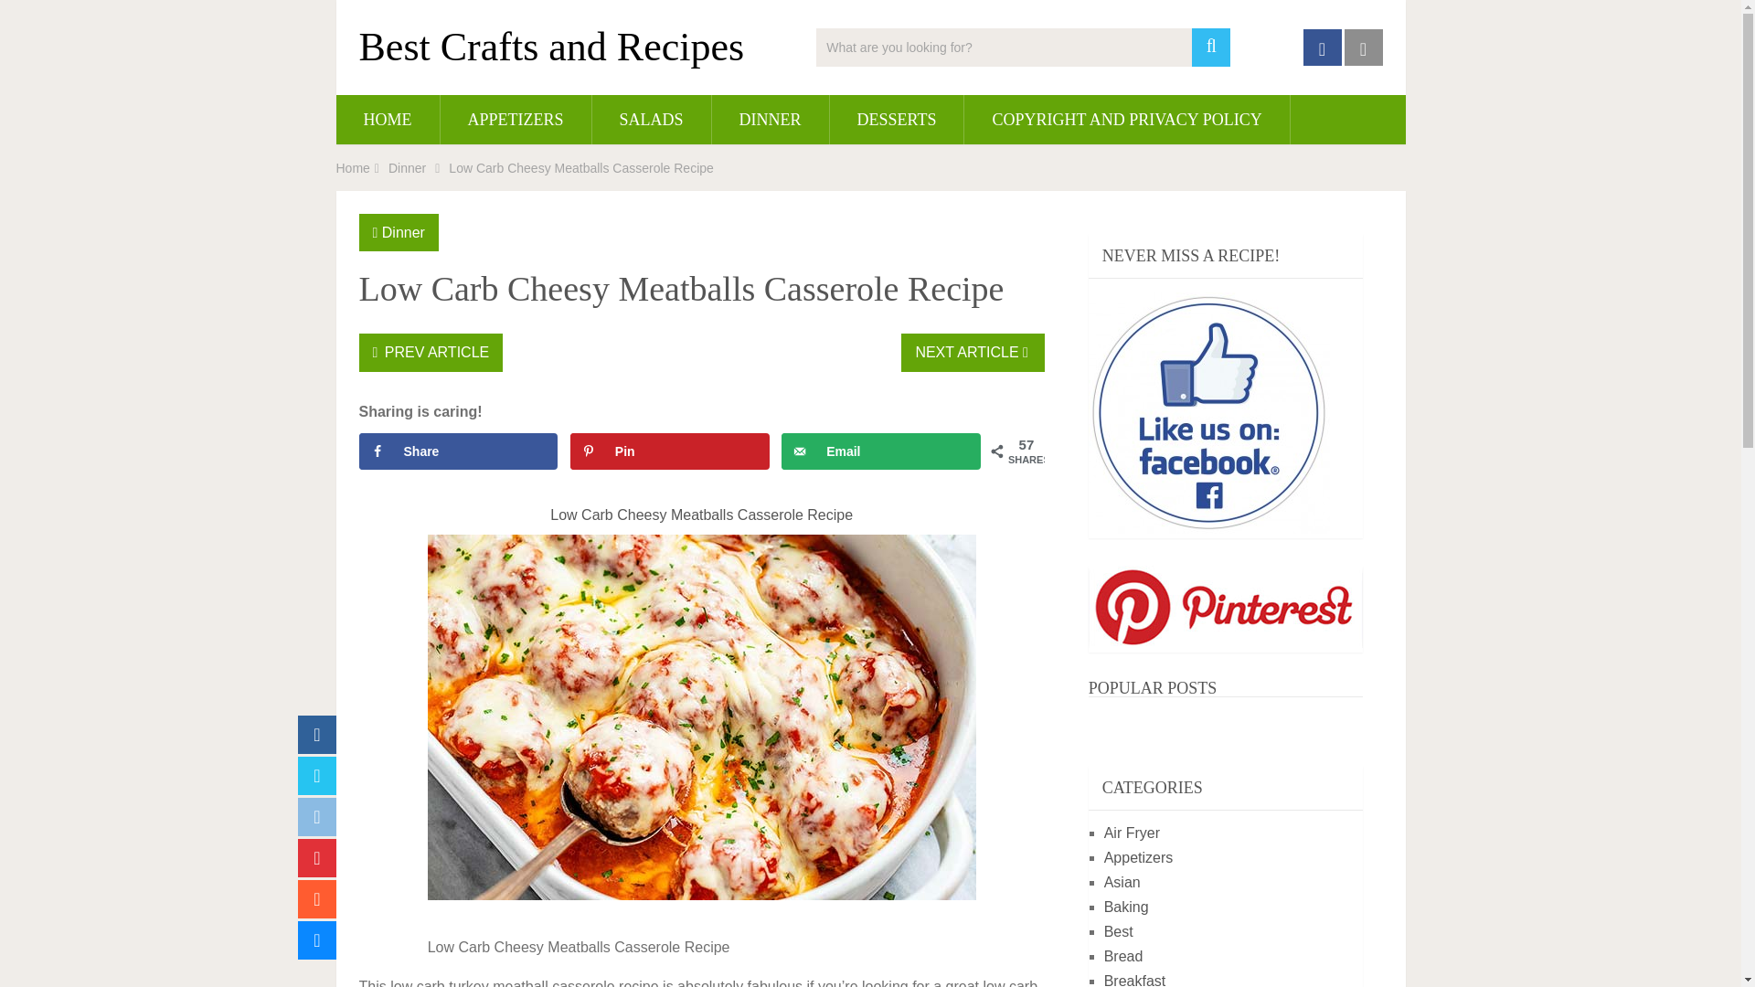 This screenshot has width=1755, height=987. What do you see at coordinates (897, 119) in the screenshot?
I see `DESSERTS` at bounding box center [897, 119].